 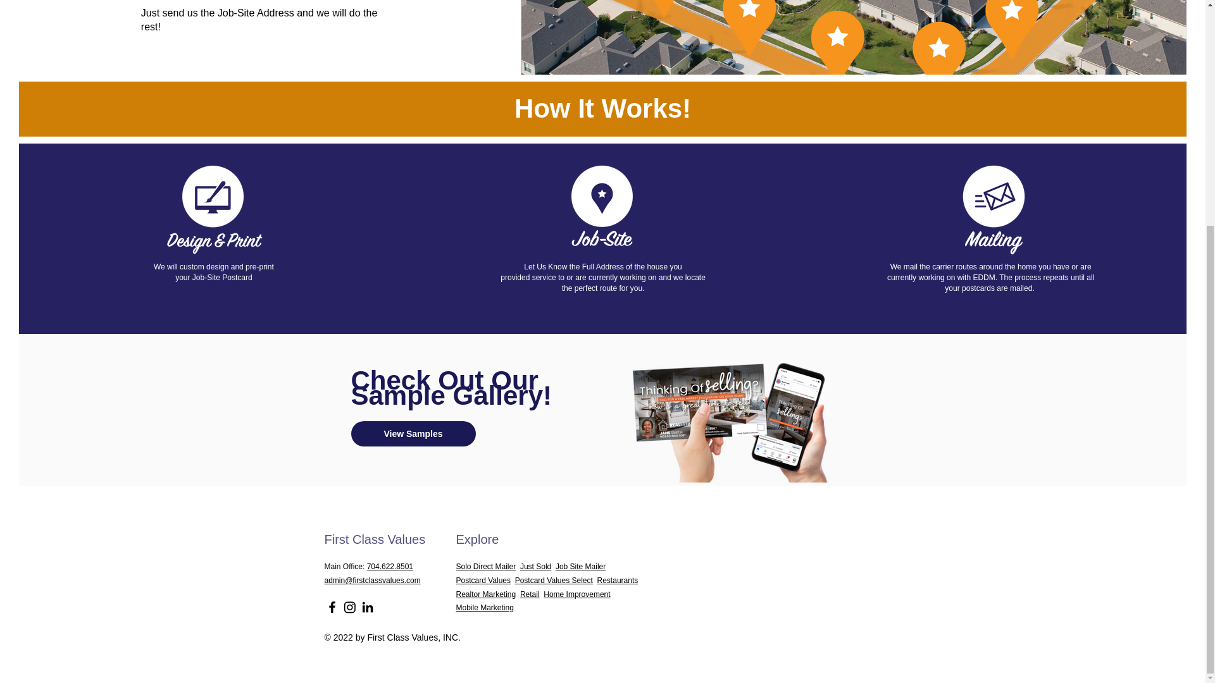 I want to click on Postcard Values Select, so click(x=554, y=581).